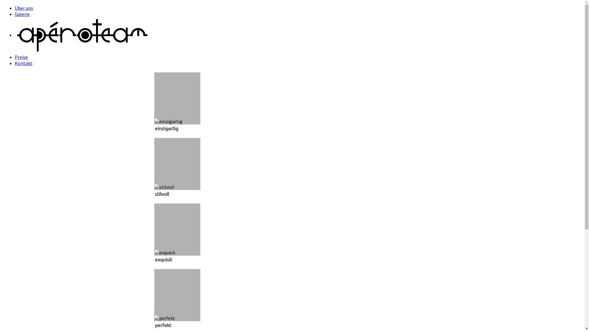 The image size is (589, 331). Describe the element at coordinates (168, 121) in the screenshot. I see `einzigartig` at that location.